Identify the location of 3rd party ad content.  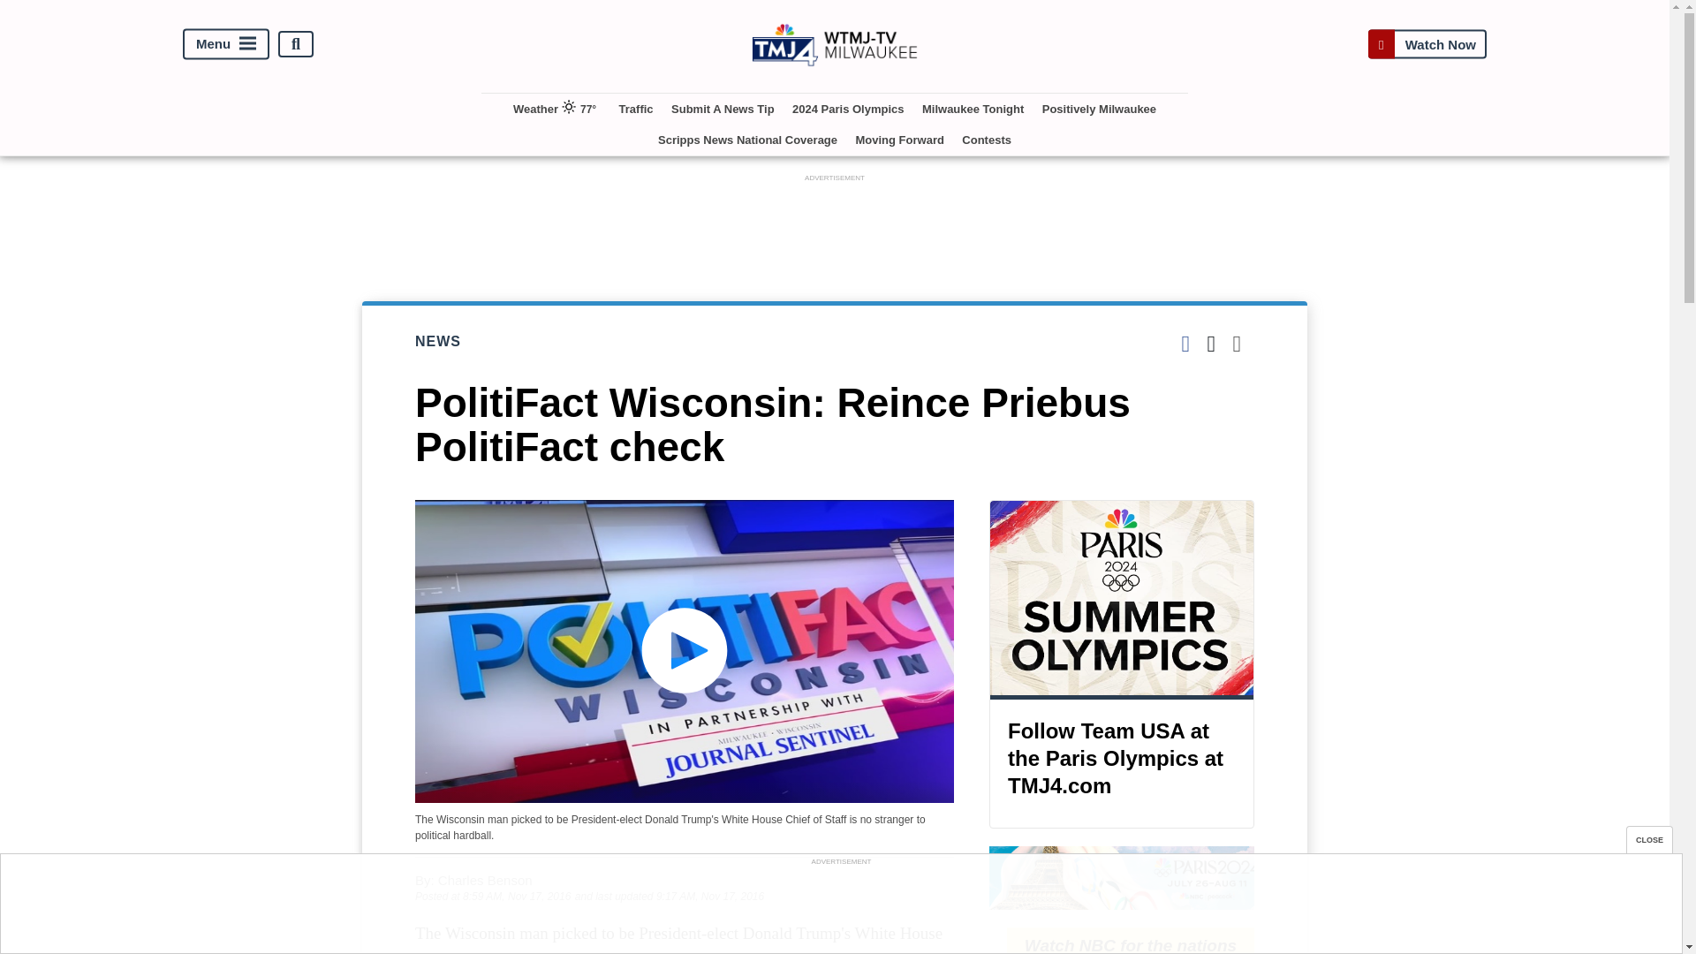
(840, 909).